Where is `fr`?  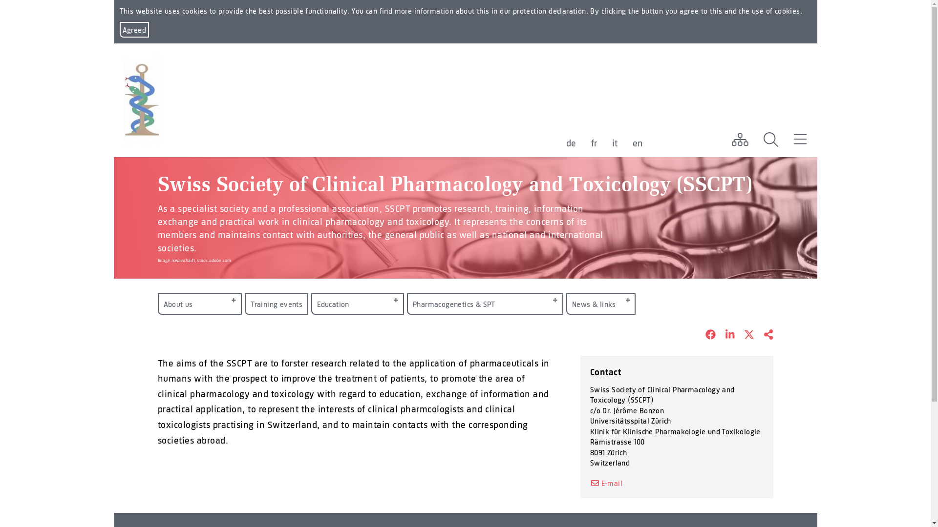 fr is located at coordinates (594, 143).